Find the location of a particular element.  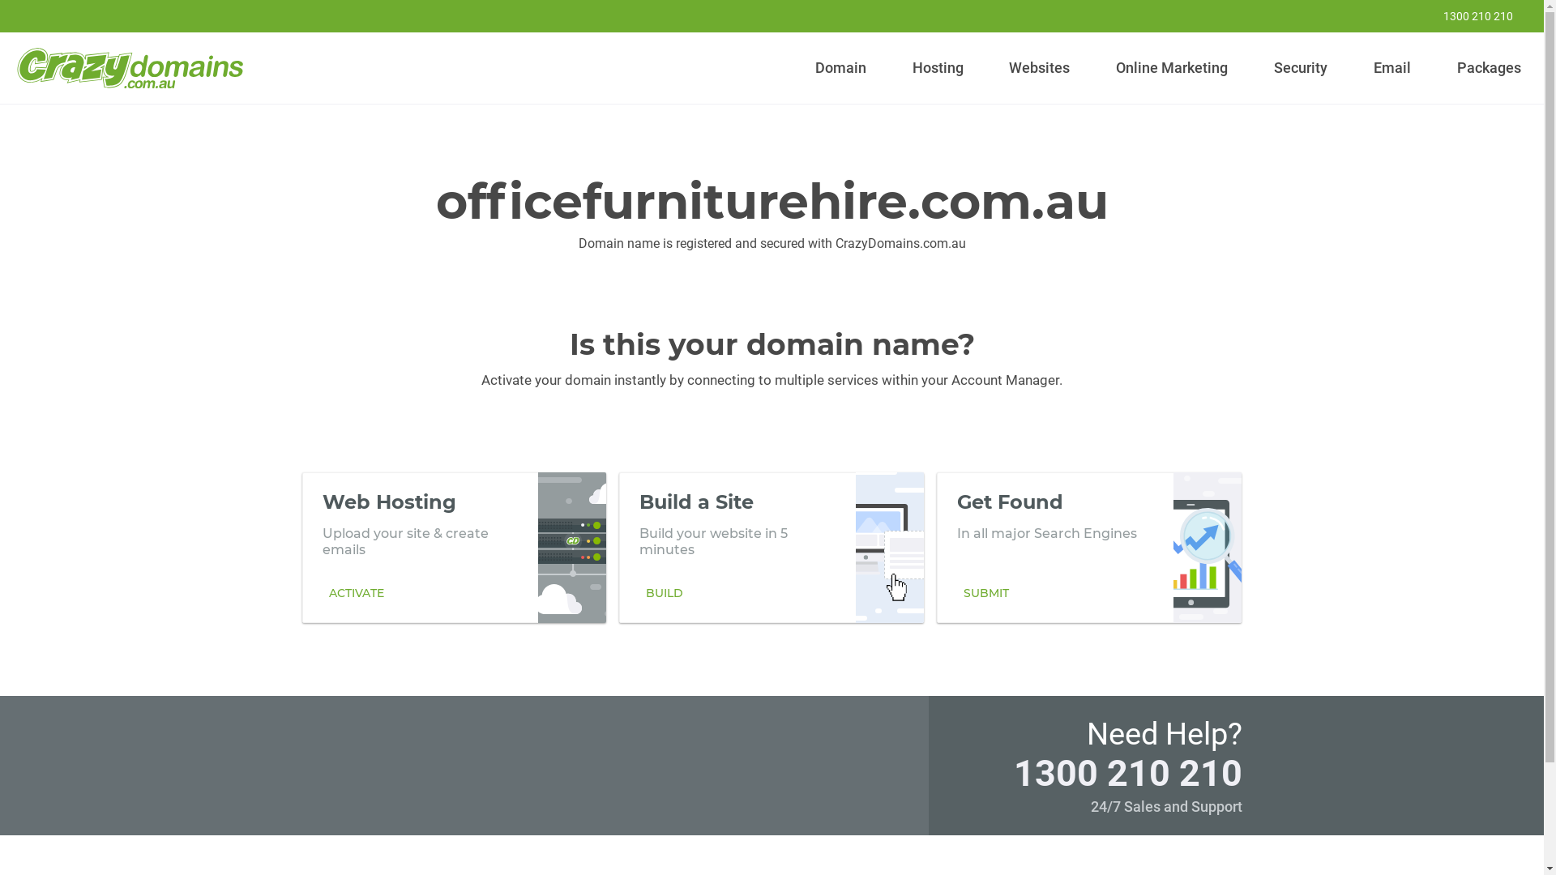

1300 210 210 is located at coordinates (1127, 773).